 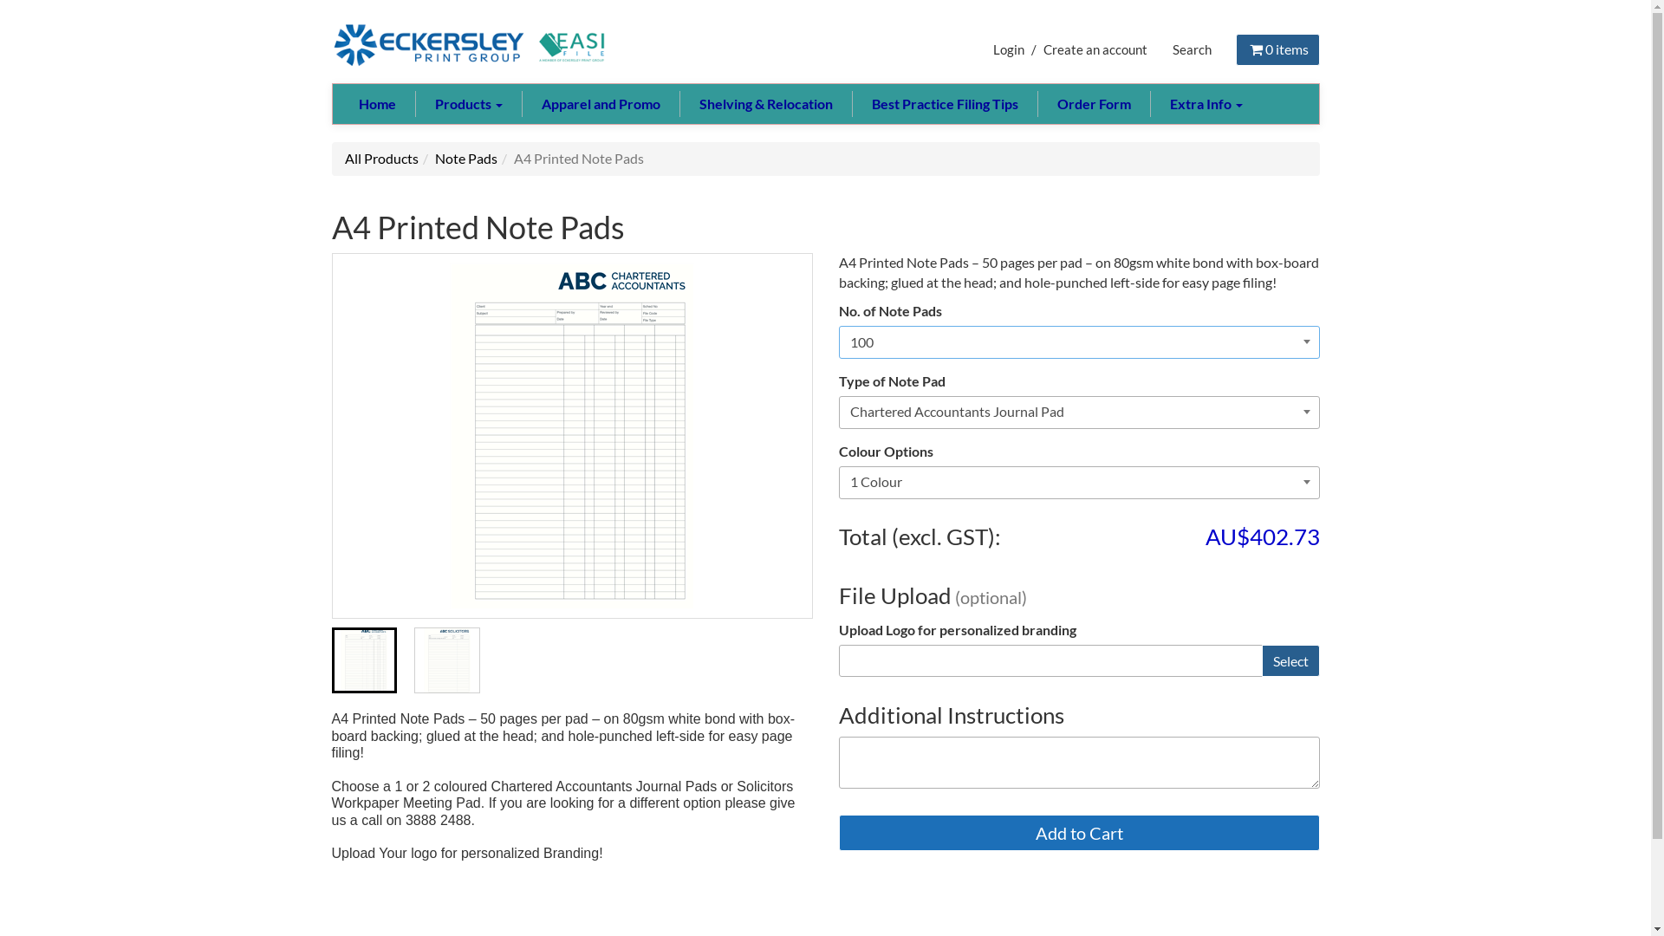 What do you see at coordinates (468, 104) in the screenshot?
I see `Products` at bounding box center [468, 104].